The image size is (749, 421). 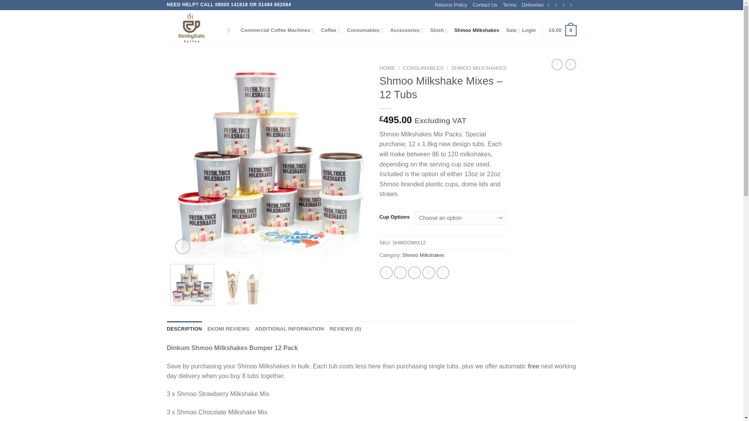 I want to click on Zoom, so click(x=183, y=246).